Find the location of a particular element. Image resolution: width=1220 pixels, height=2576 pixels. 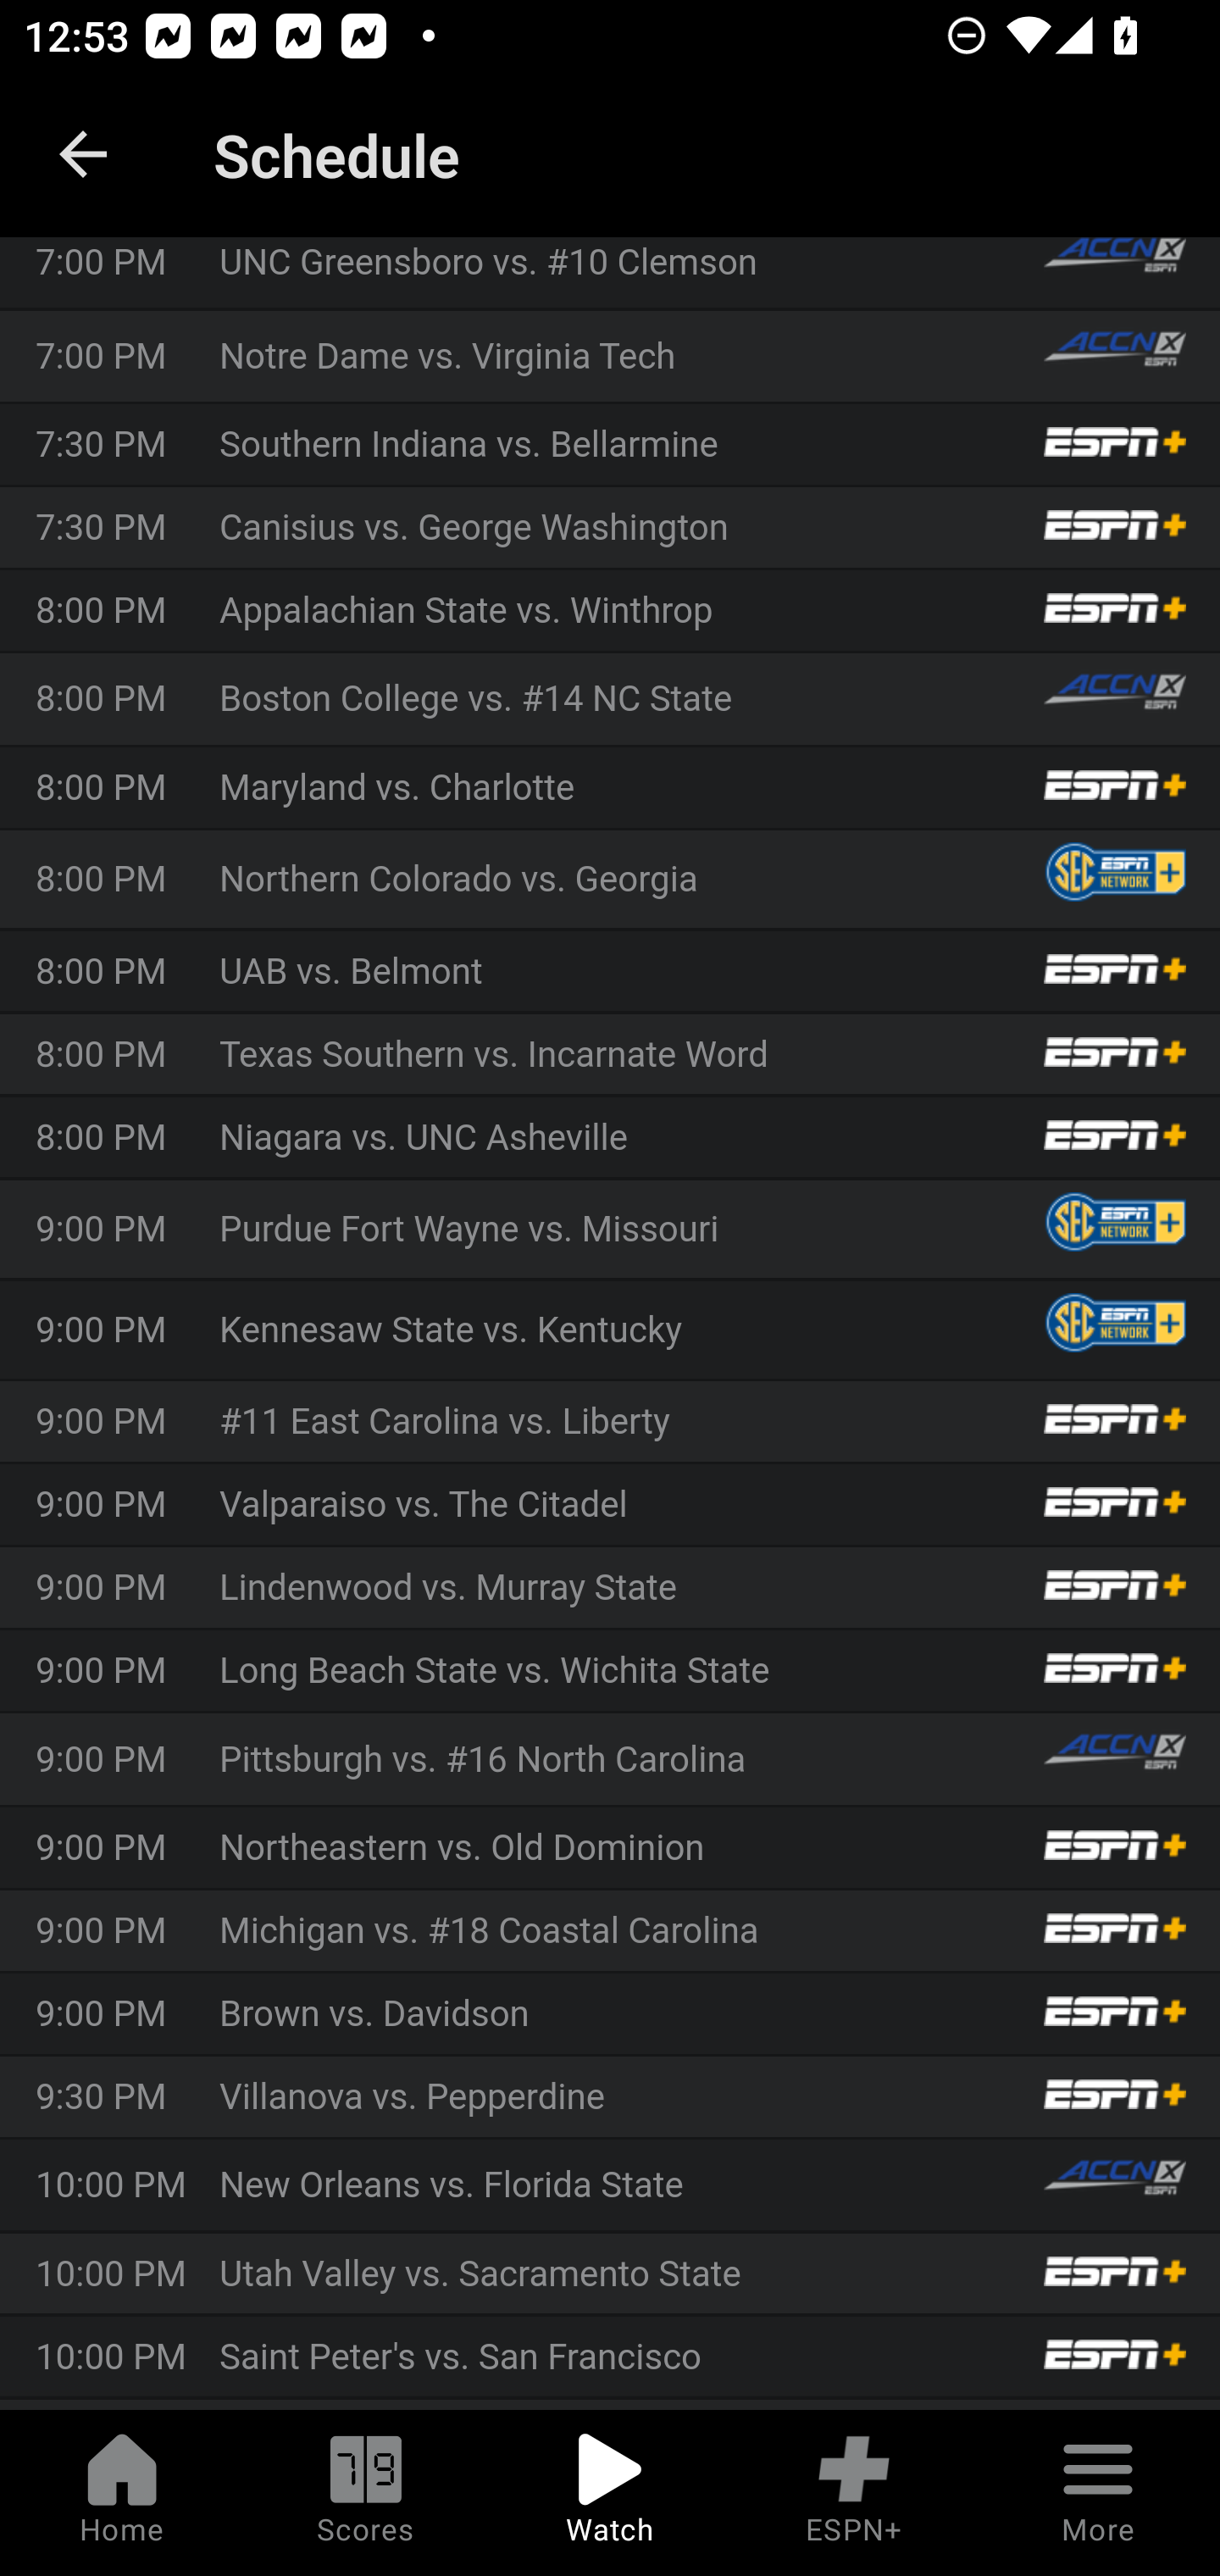

More is located at coordinates (1098, 2493).